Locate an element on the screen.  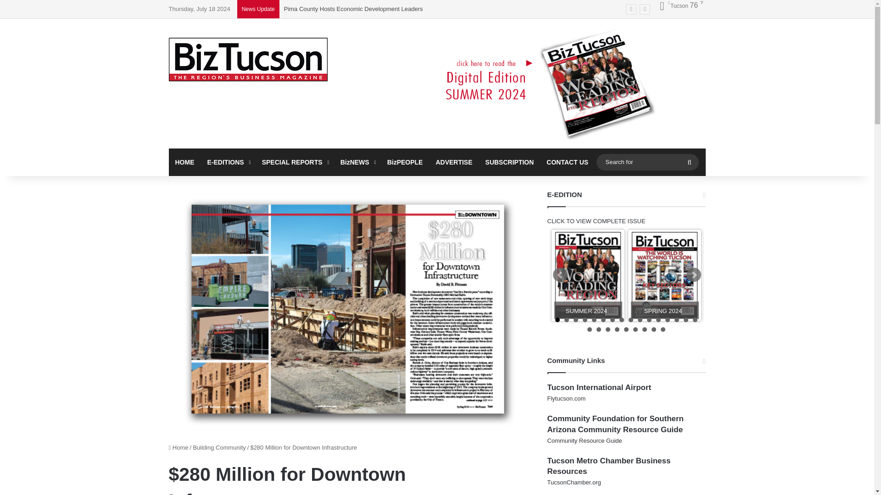
Rain is located at coordinates (678, 5).